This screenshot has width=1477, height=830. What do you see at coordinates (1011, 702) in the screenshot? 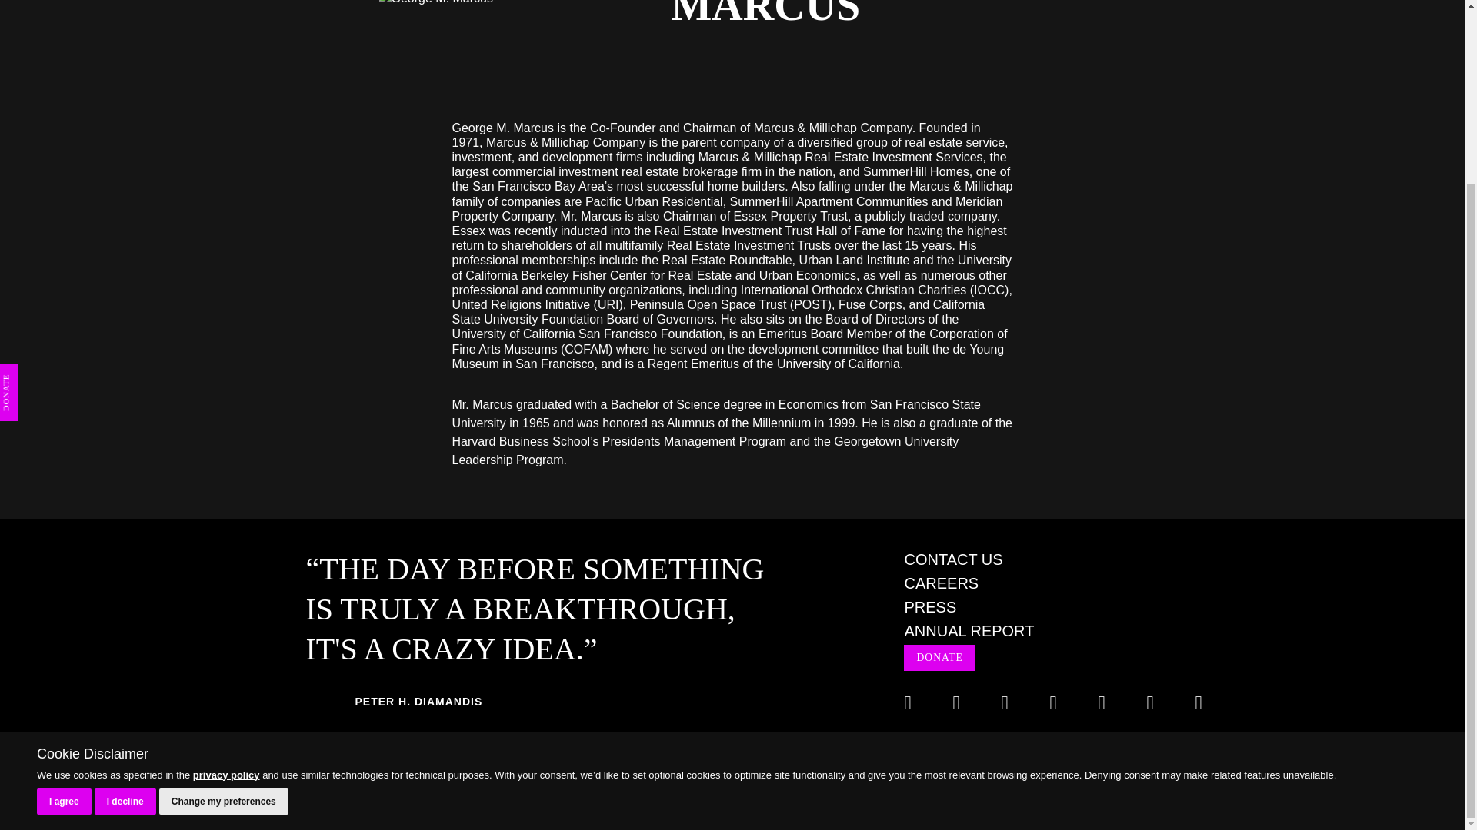
I see `Visit XPRIZE on Instagram` at bounding box center [1011, 702].